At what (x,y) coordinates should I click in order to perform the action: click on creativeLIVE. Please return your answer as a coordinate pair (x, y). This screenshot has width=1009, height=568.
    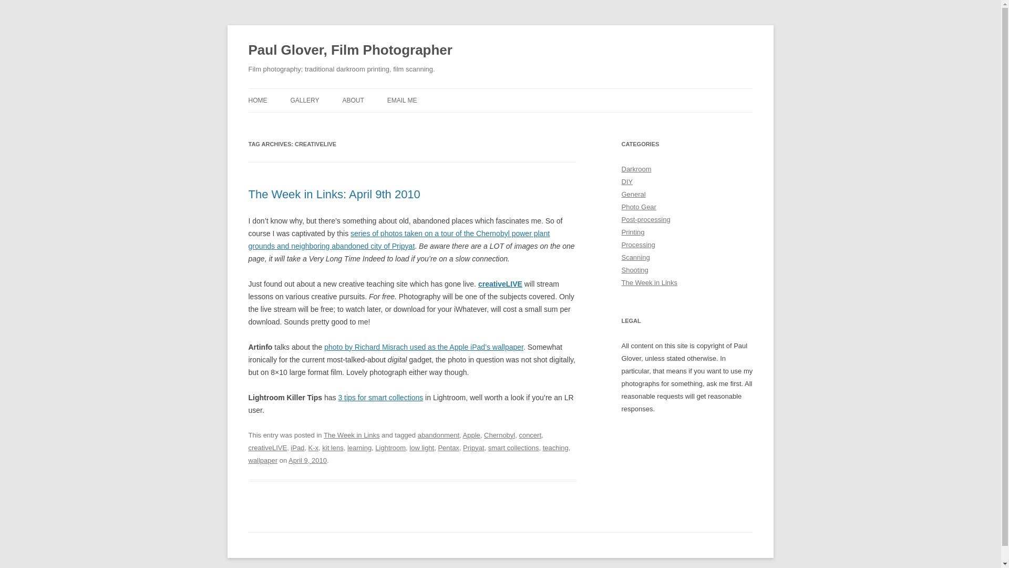
    Looking at the image, I should click on (267, 447).